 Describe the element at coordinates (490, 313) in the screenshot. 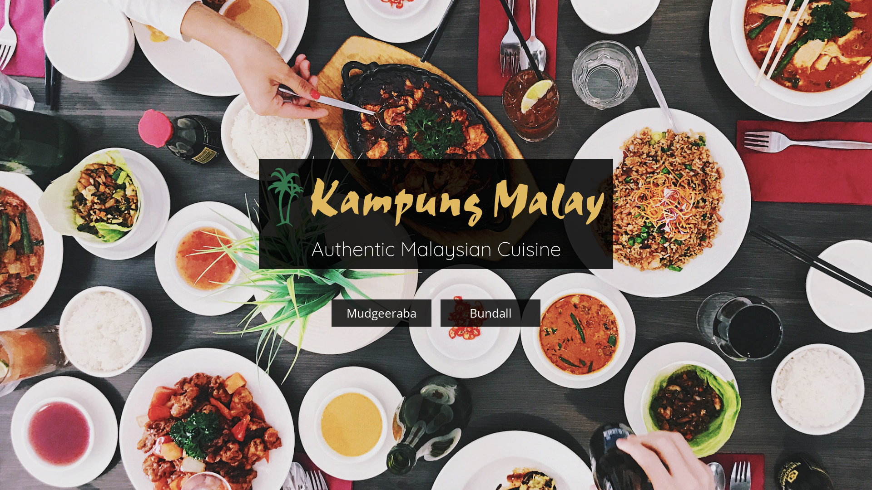

I see `Bundall` at that location.